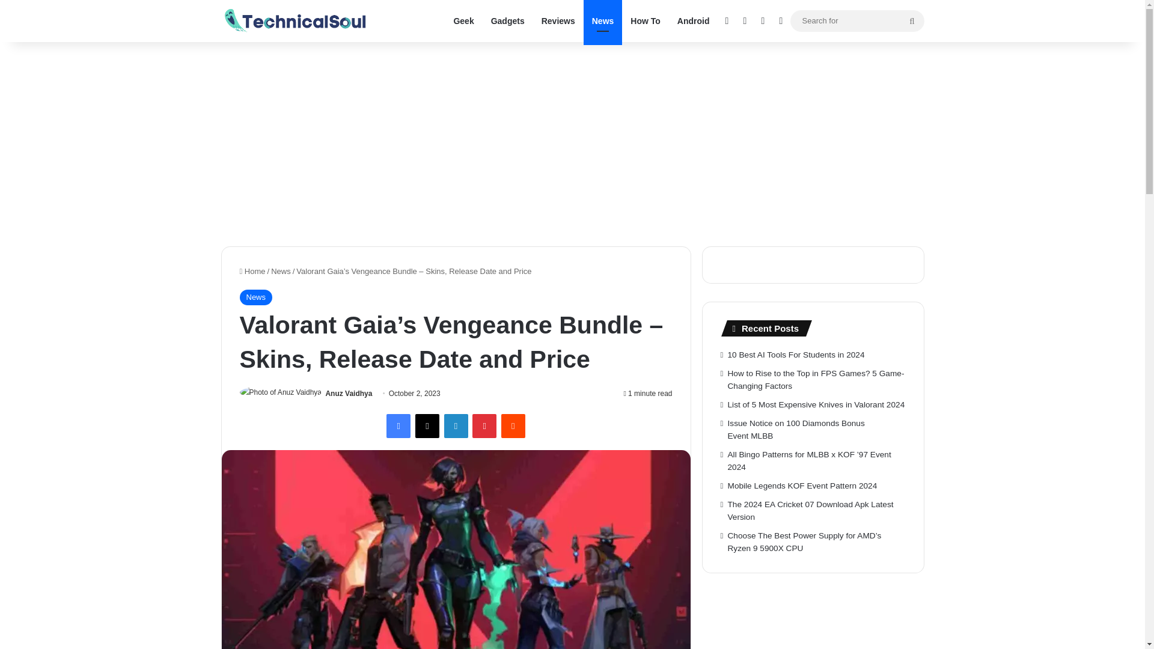 Image resolution: width=1154 pixels, height=649 pixels. Describe the element at coordinates (427, 426) in the screenshot. I see `X` at that location.